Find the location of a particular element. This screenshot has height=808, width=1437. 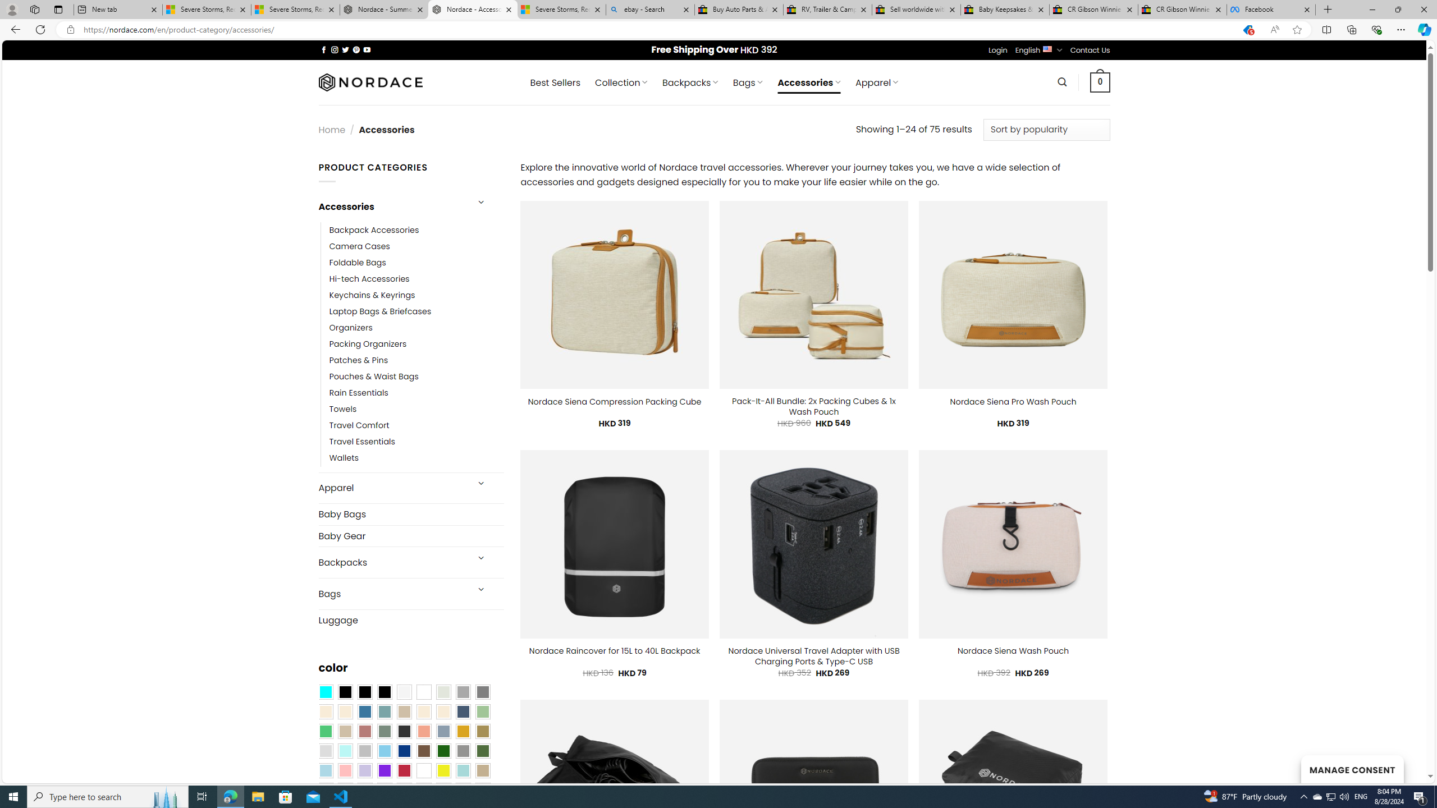

English is located at coordinates (1047, 48).